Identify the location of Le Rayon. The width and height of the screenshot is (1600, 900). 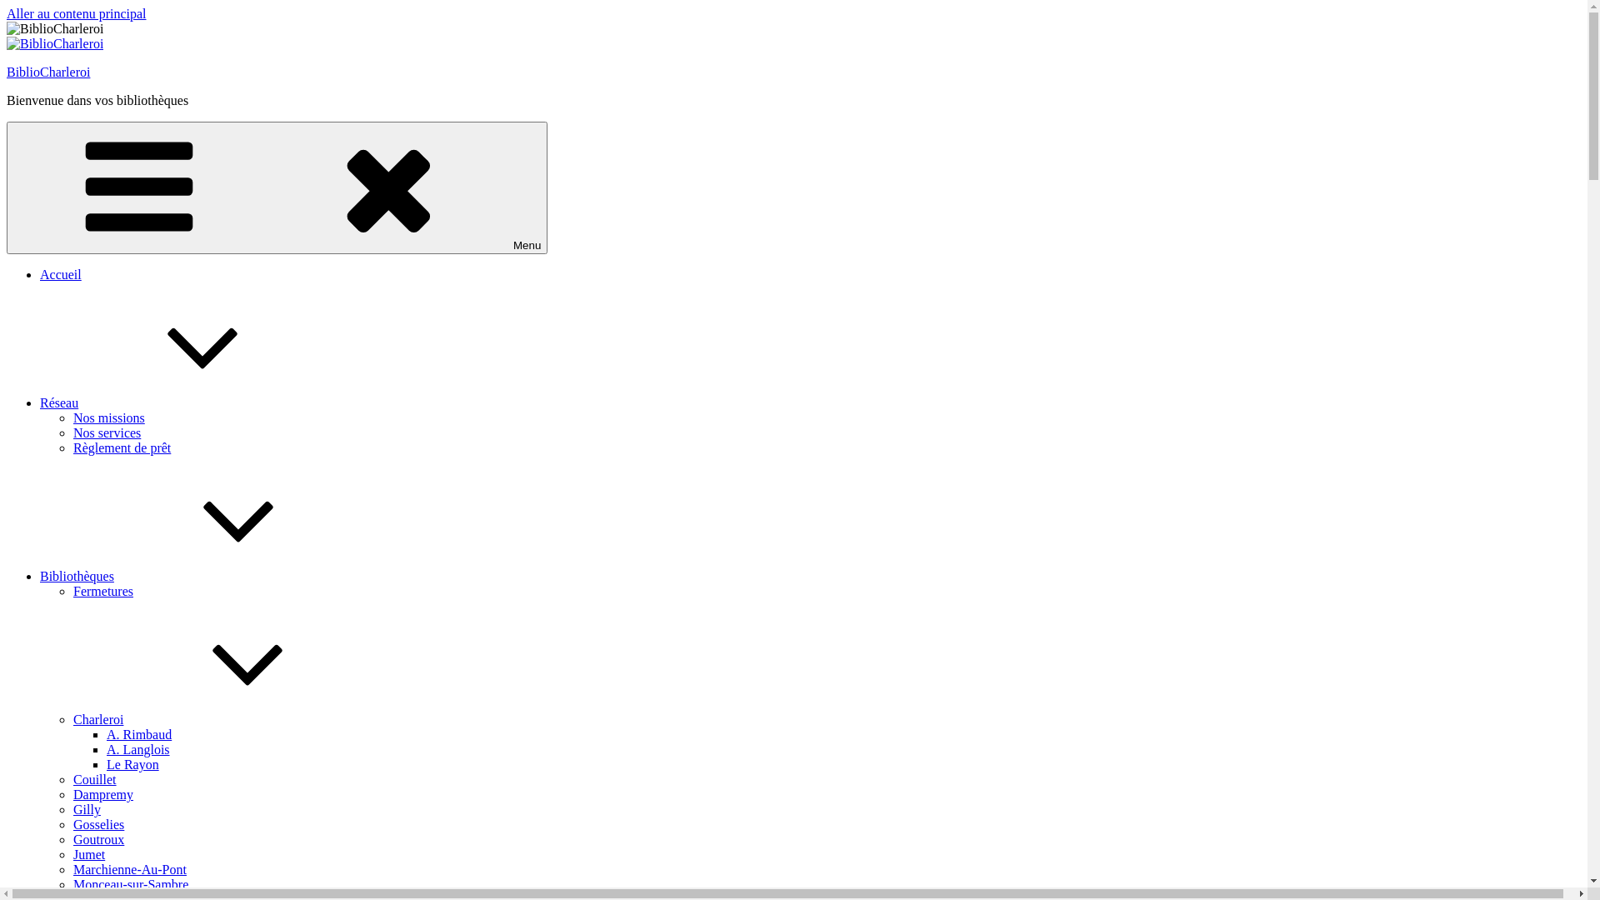
(133, 765).